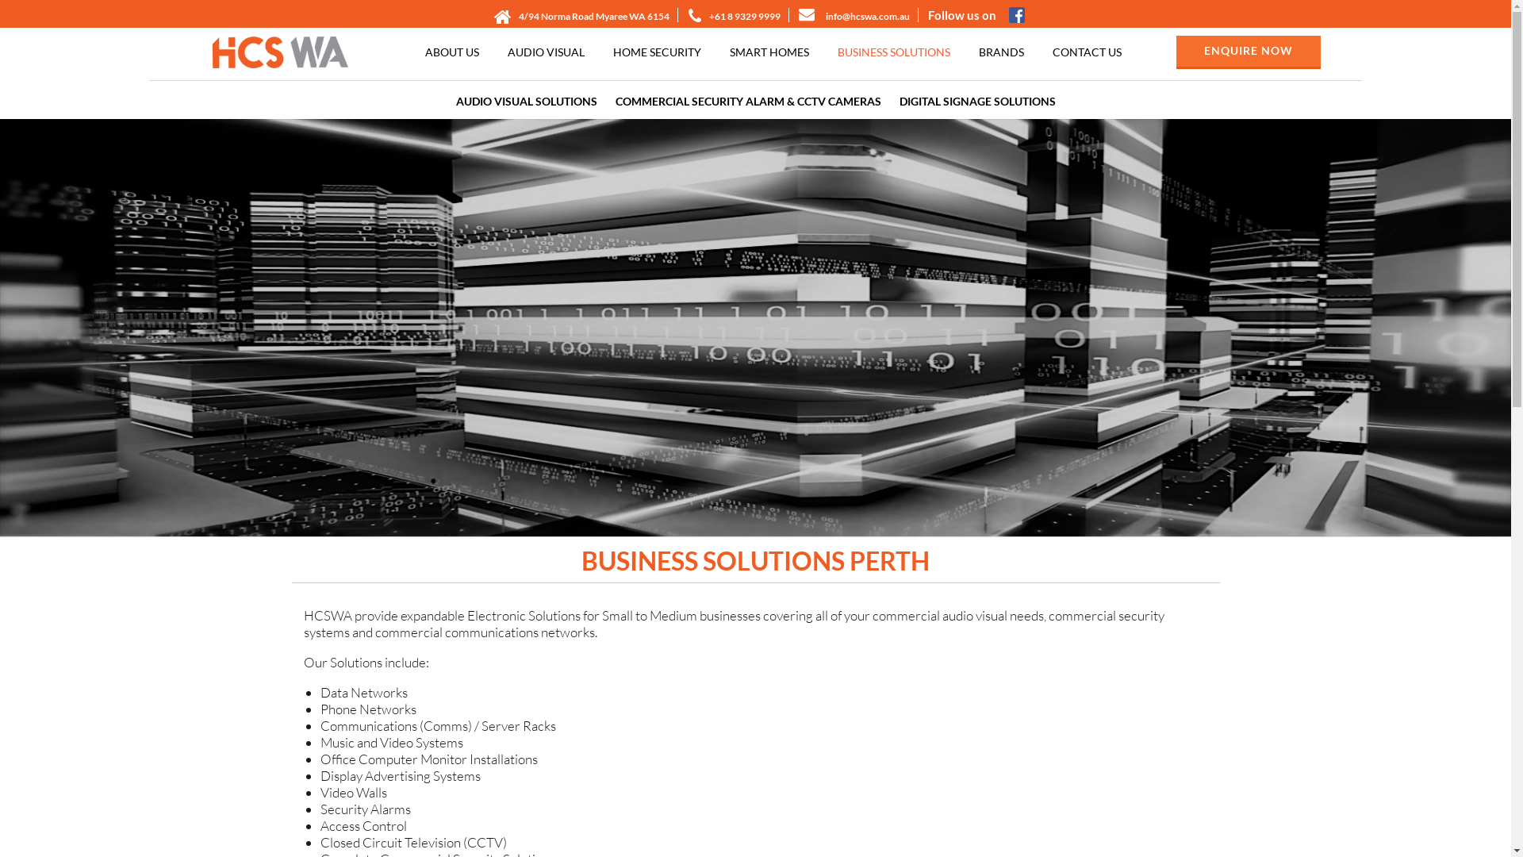  Describe the element at coordinates (1001, 52) in the screenshot. I see `BRANDS` at that location.